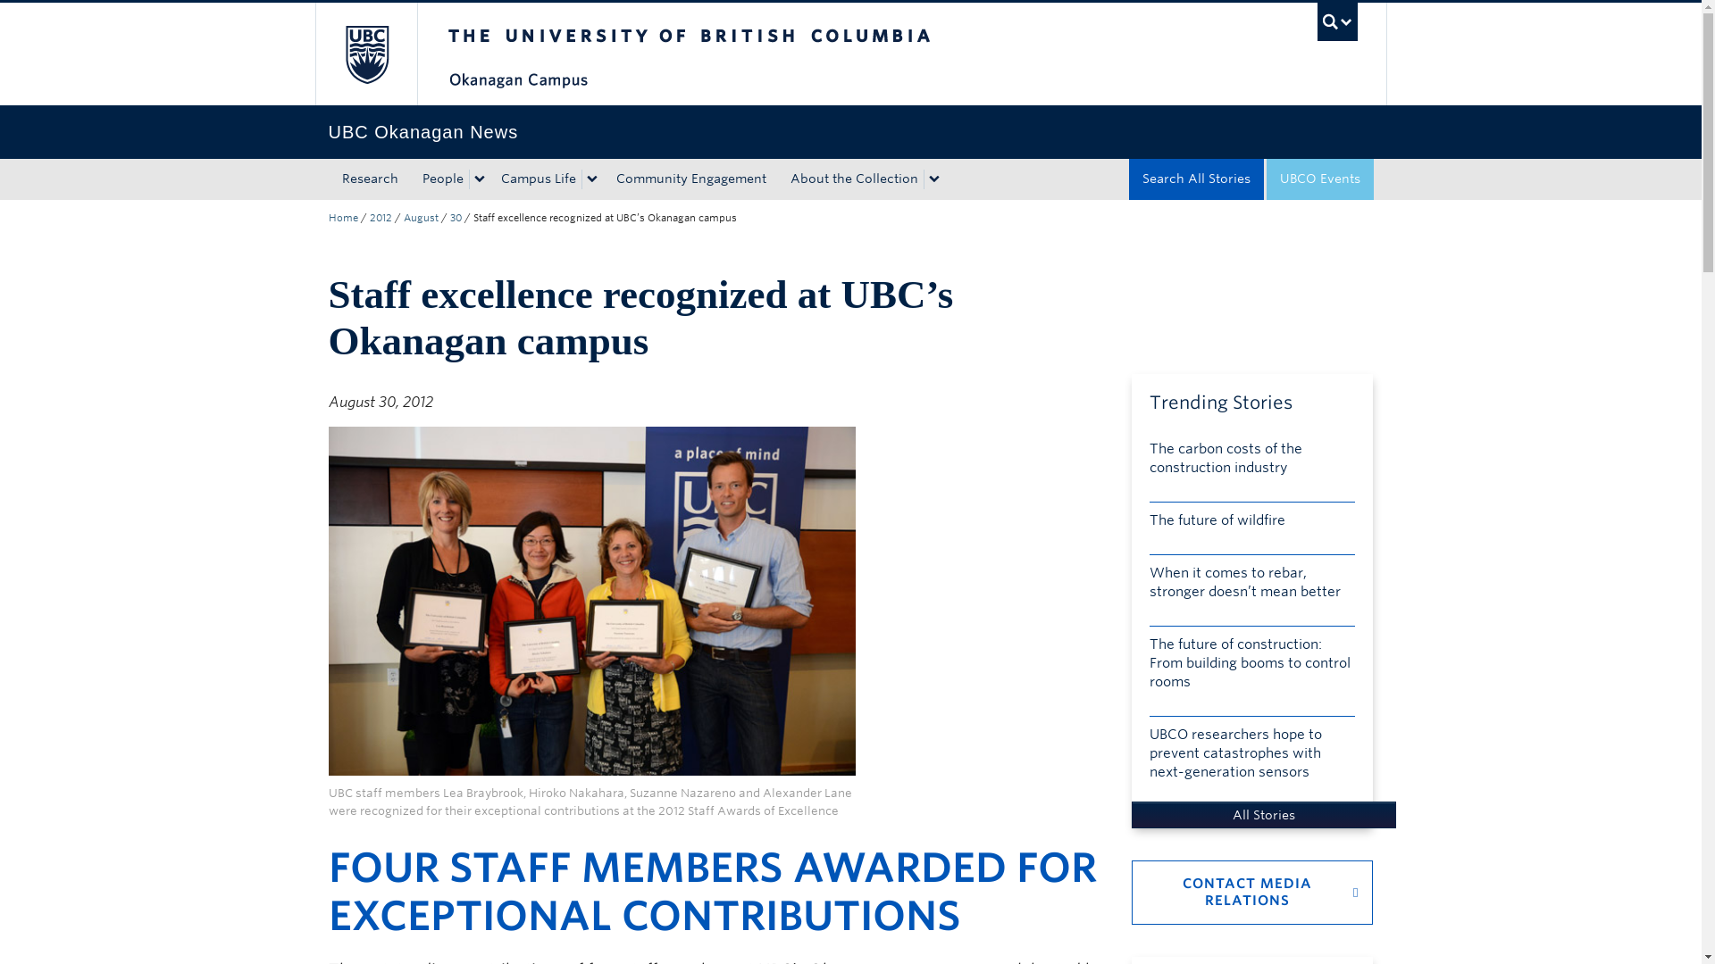  I want to click on Events, so click(1320, 179).